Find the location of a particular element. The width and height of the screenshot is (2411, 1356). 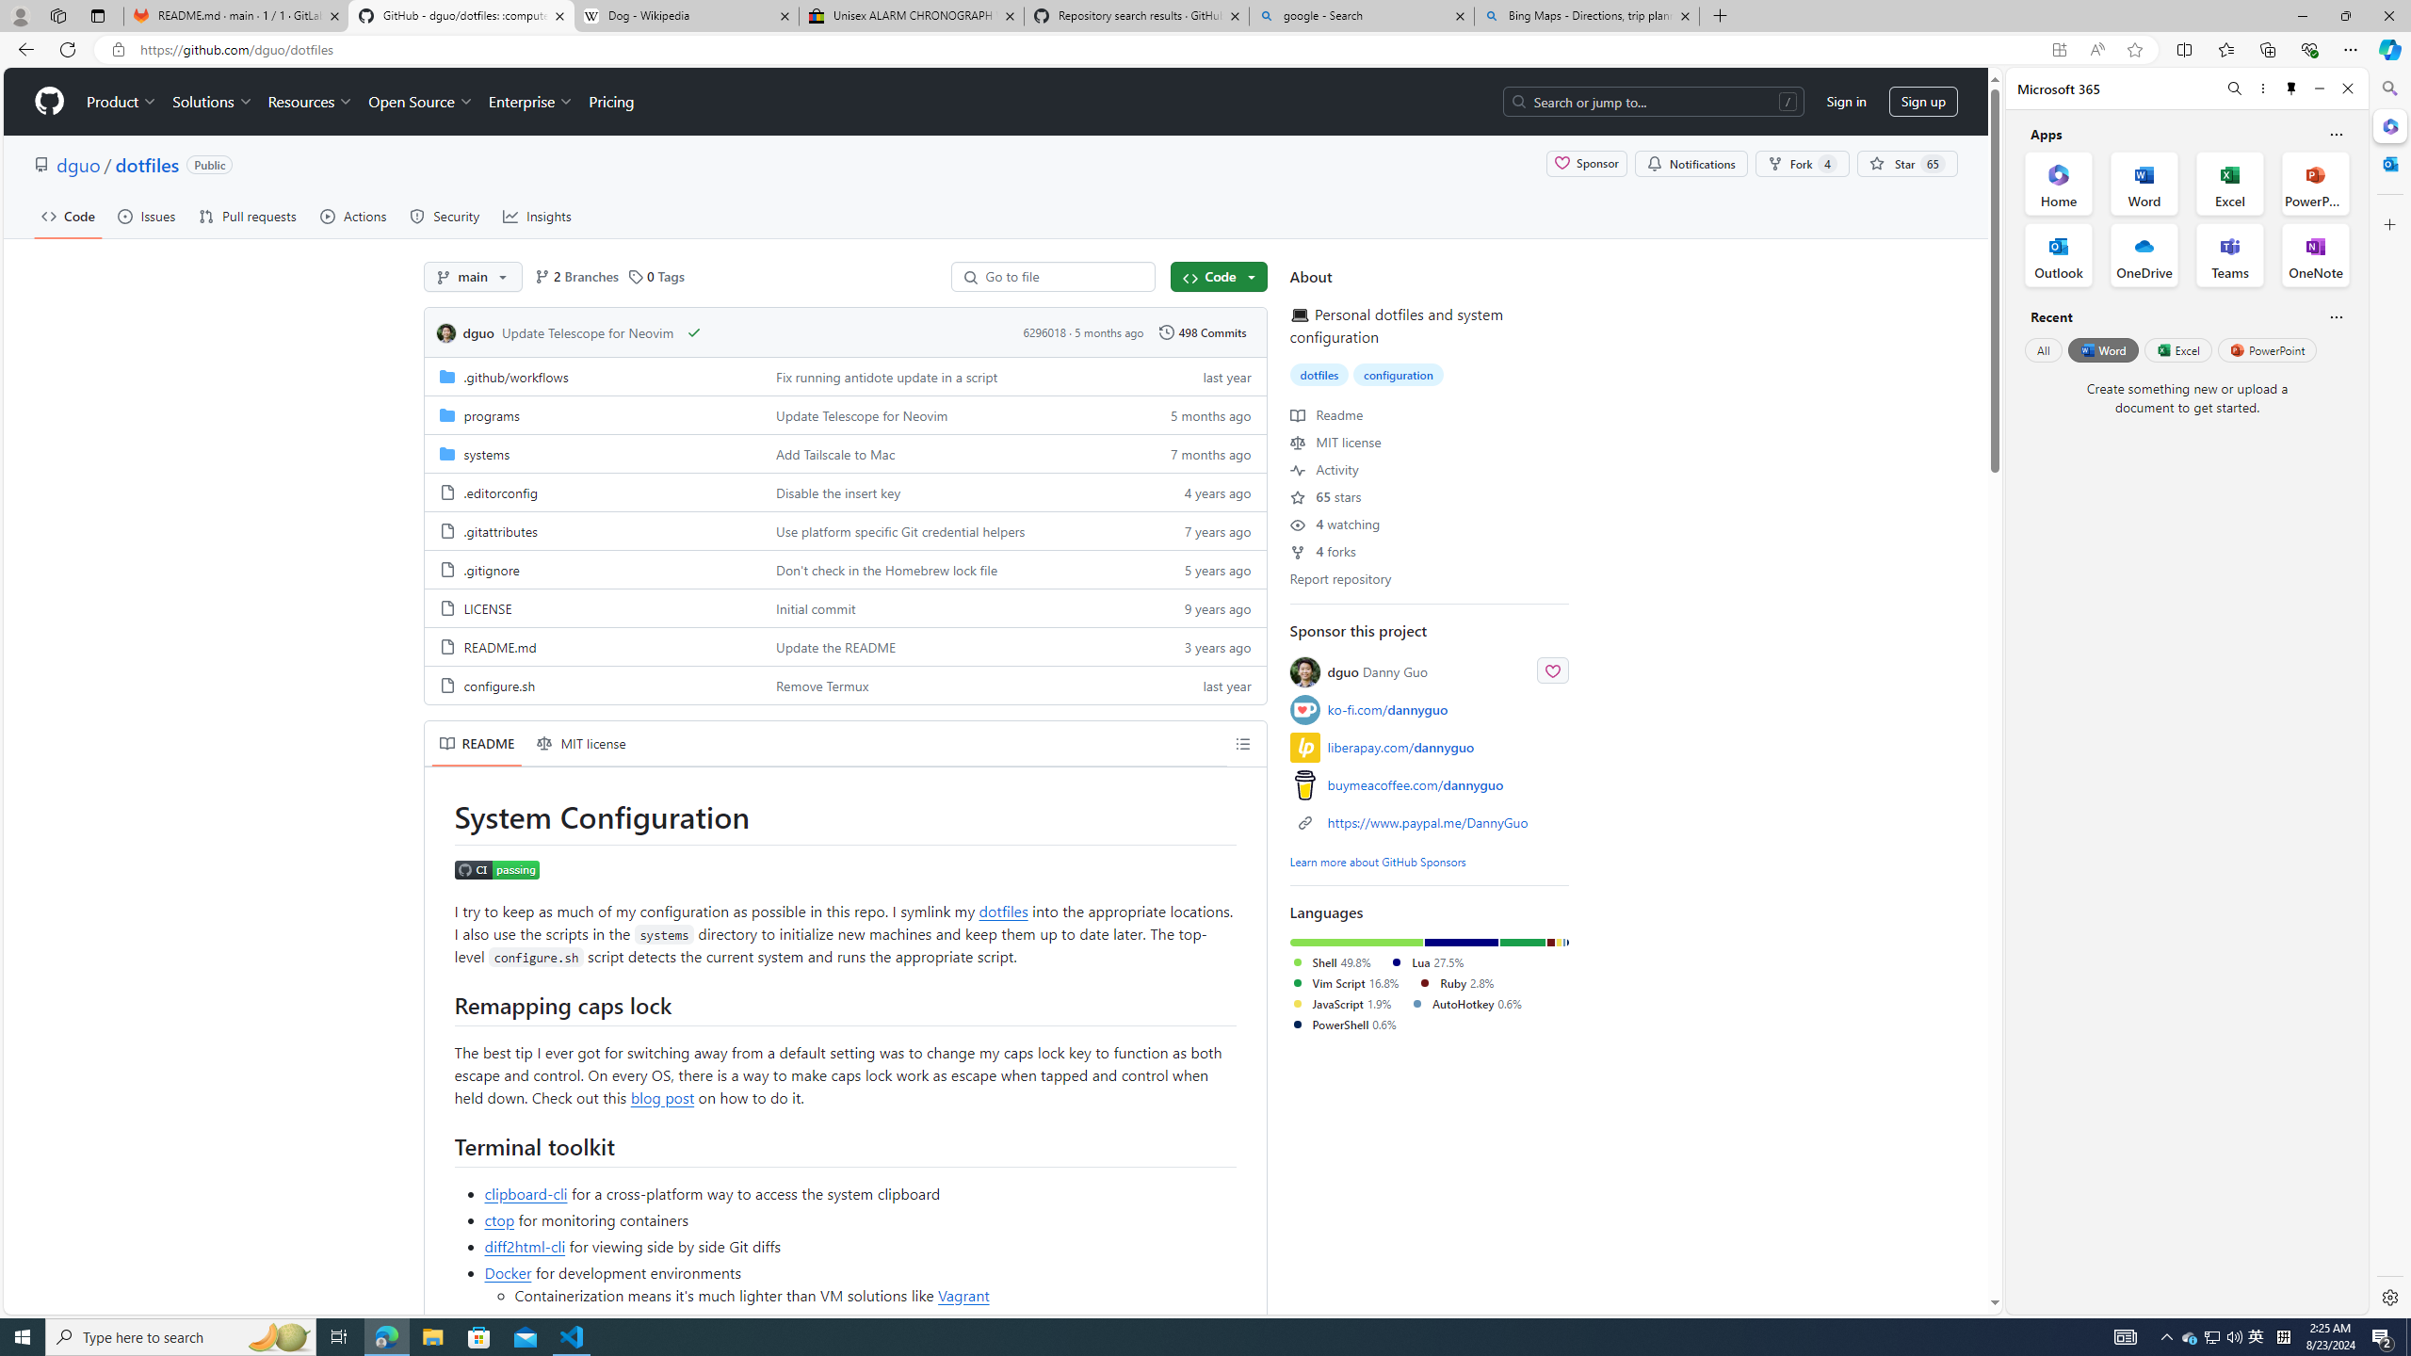

App available. Install GitHub is located at coordinates (2059, 50).